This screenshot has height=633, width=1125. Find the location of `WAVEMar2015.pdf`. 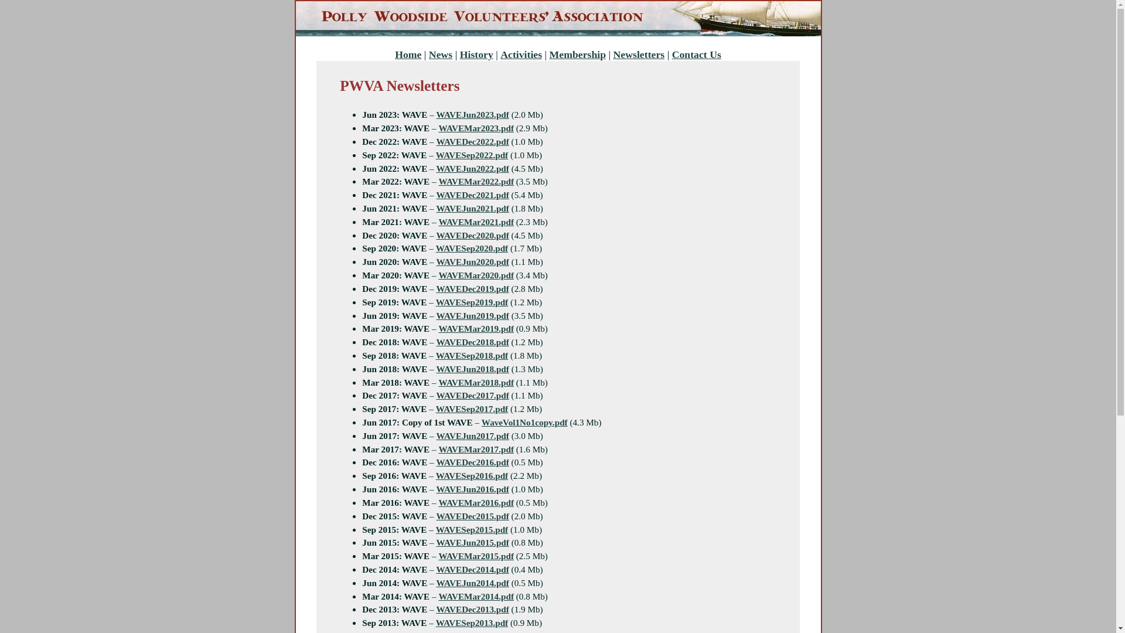

WAVEMar2015.pdf is located at coordinates (476, 556).